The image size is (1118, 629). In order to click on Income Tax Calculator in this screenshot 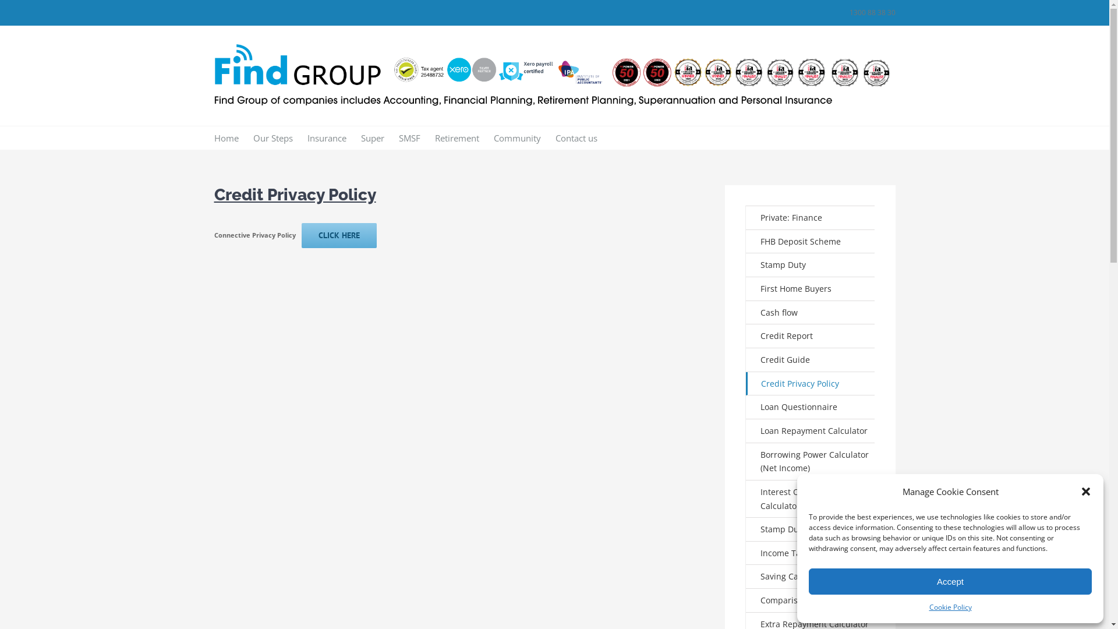, I will do `click(811, 553)`.